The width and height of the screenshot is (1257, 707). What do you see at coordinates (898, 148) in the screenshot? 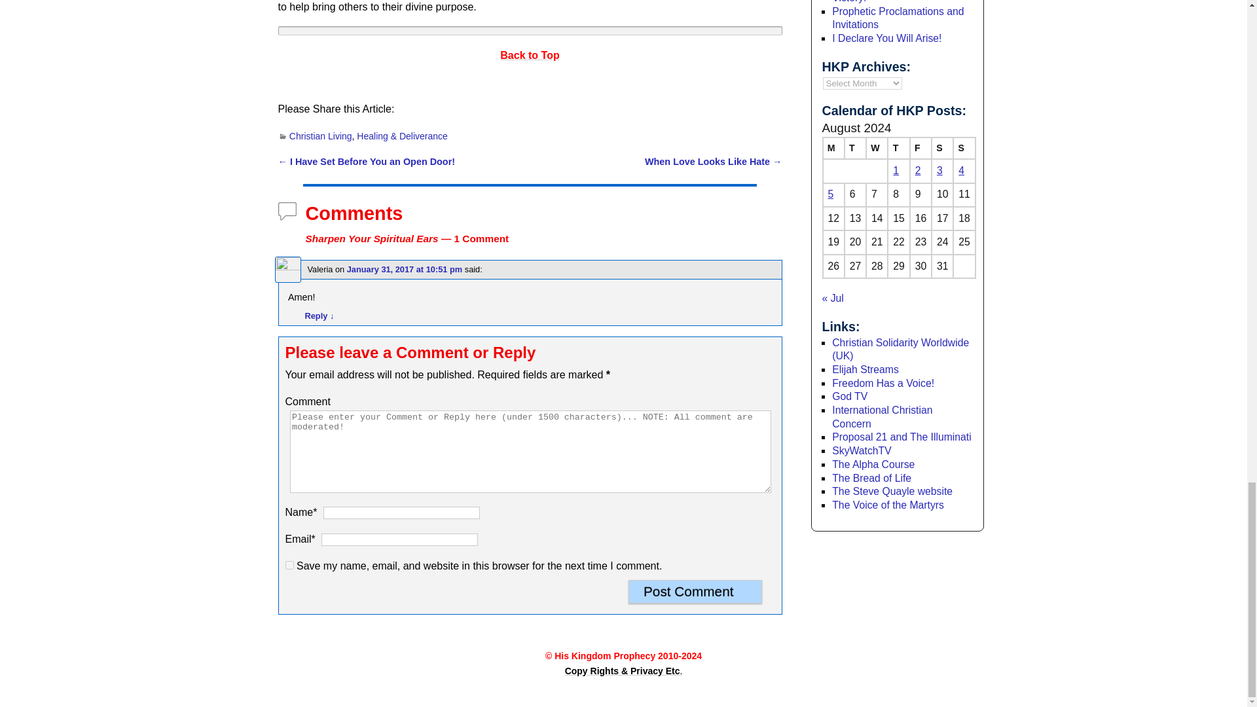
I see `Thursday` at bounding box center [898, 148].